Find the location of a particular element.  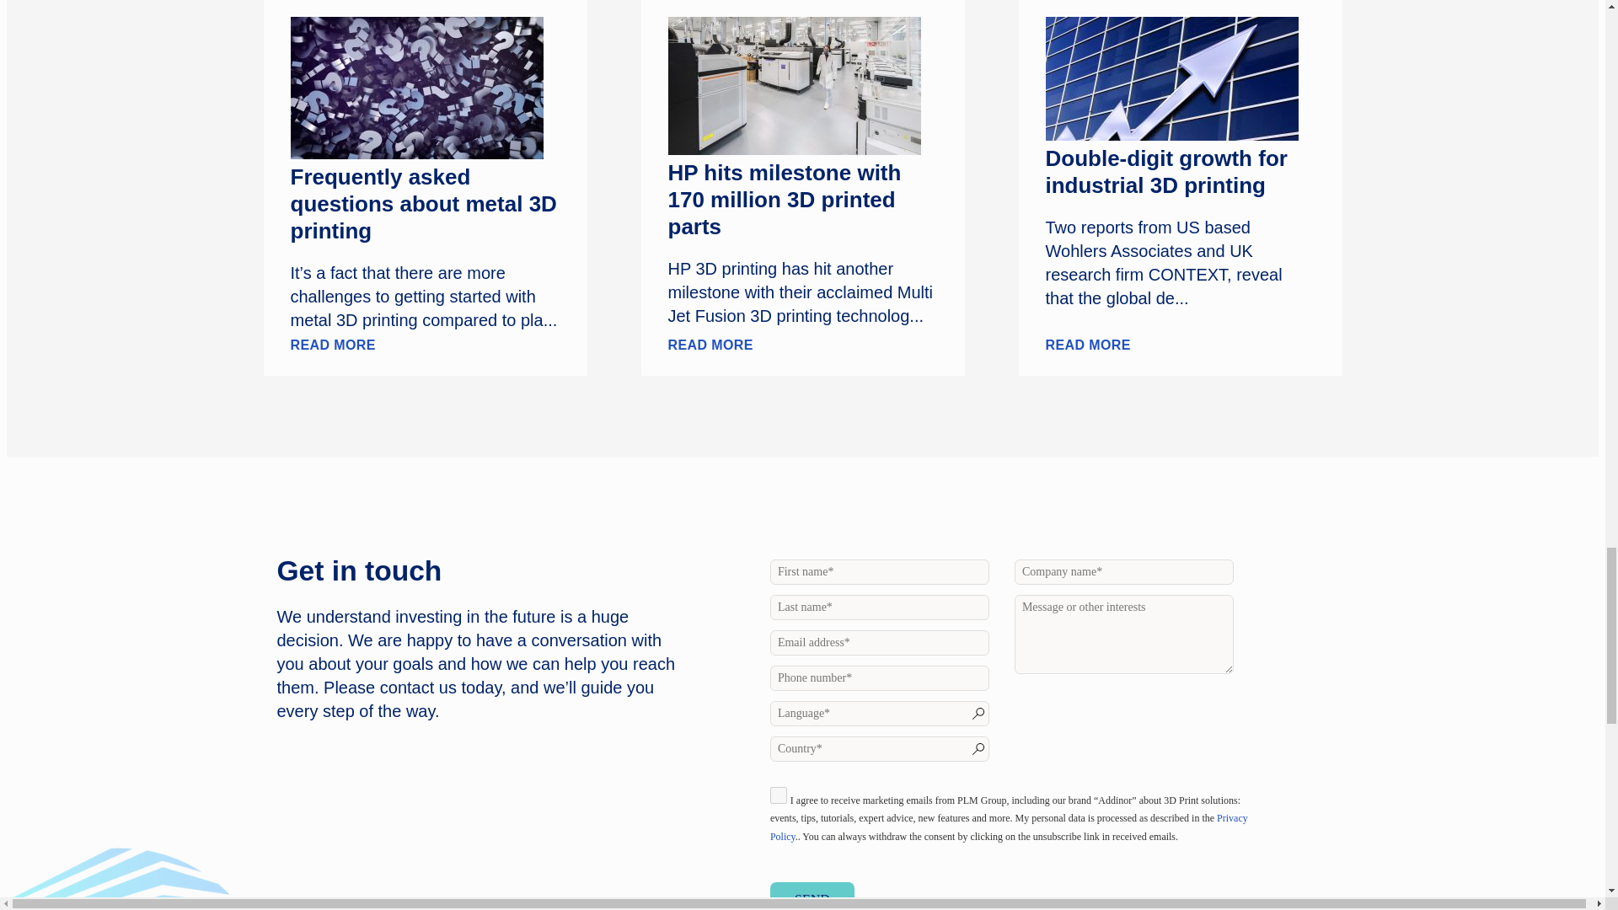

Language is located at coordinates (879, 713).